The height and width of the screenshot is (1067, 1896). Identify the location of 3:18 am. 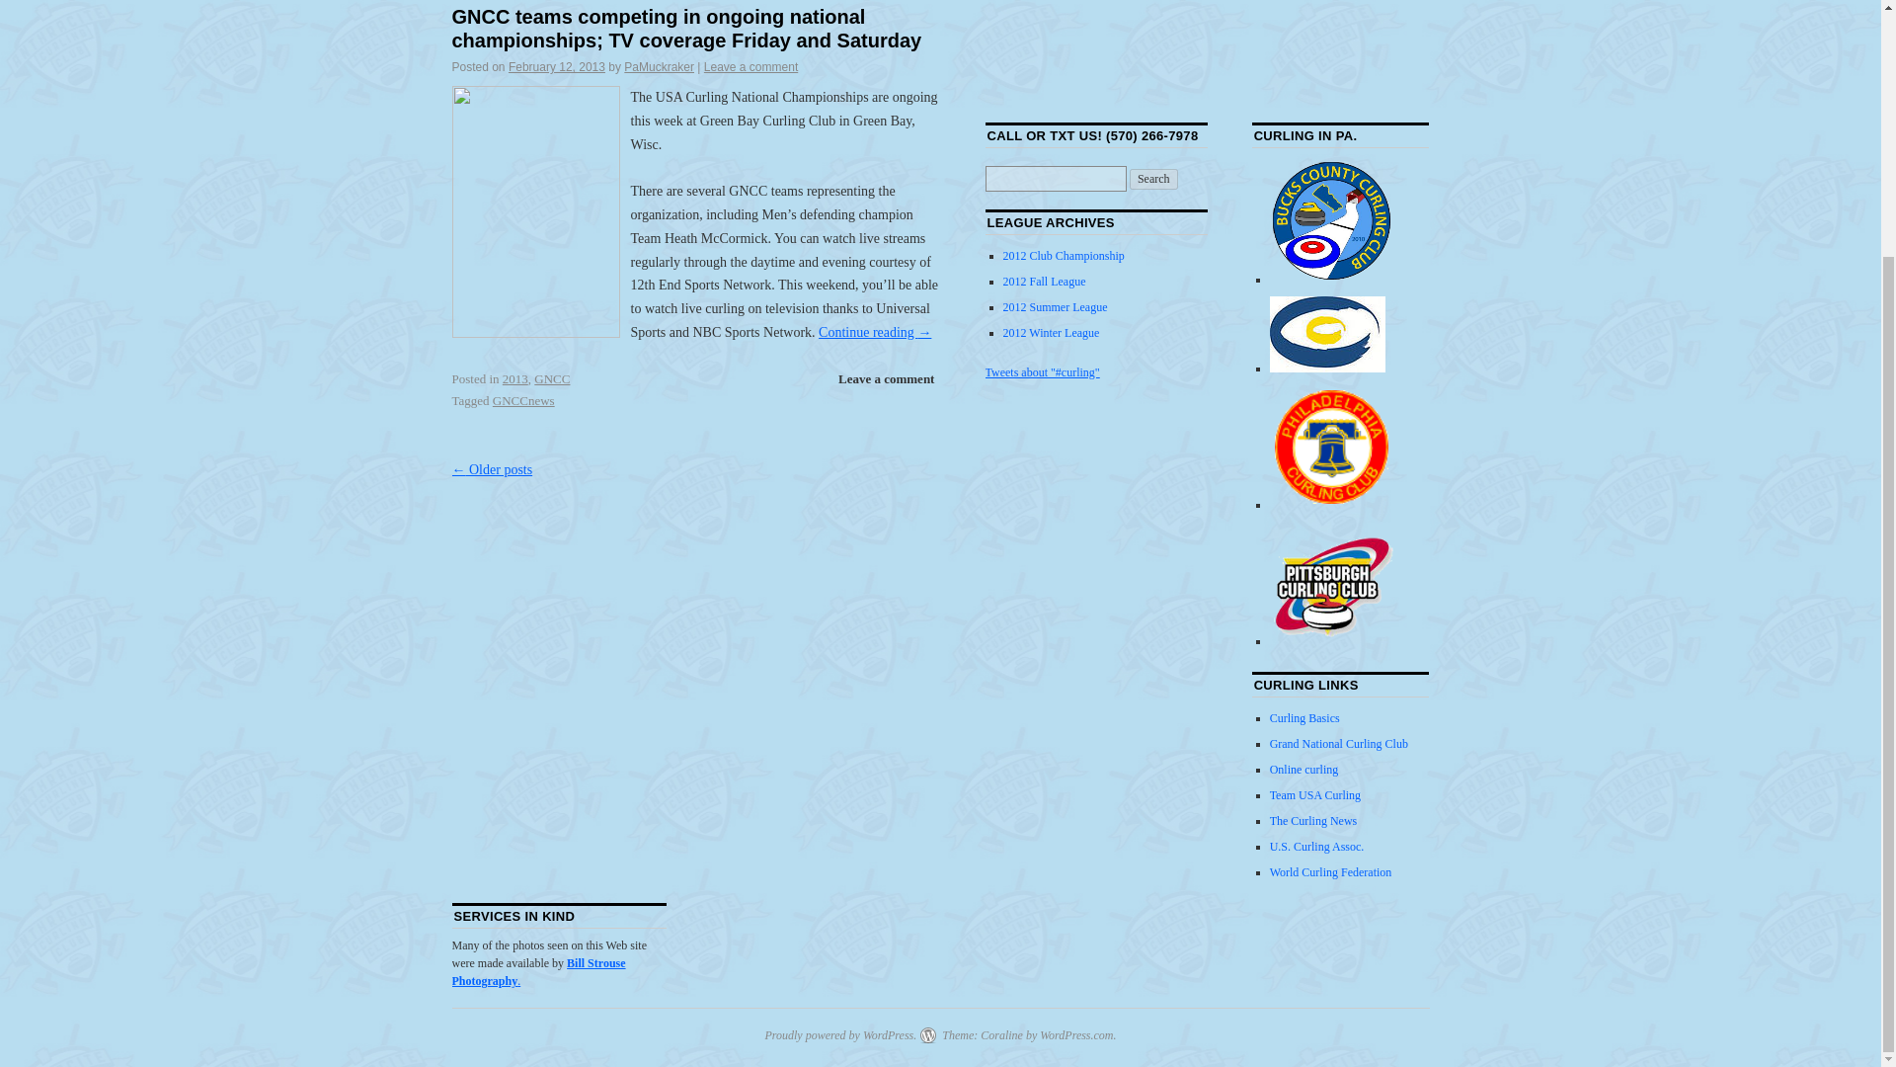
(556, 66).